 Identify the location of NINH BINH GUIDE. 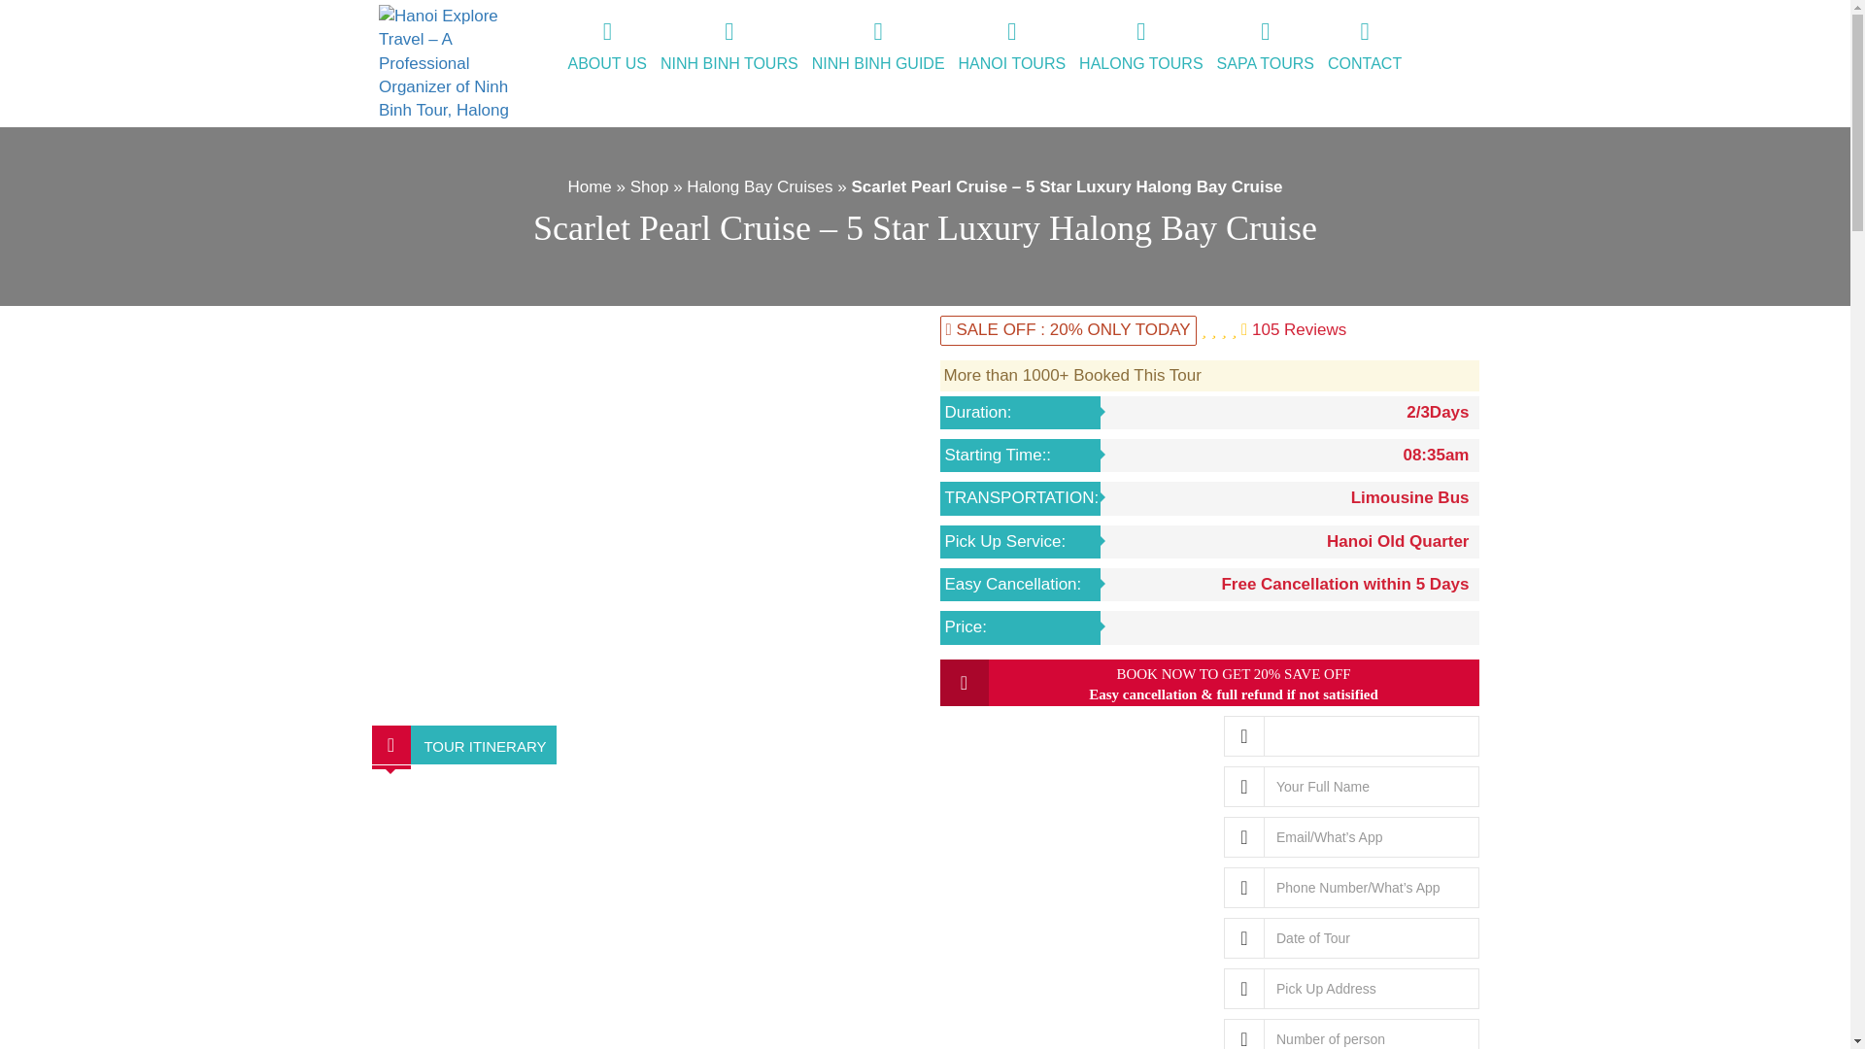
(878, 48).